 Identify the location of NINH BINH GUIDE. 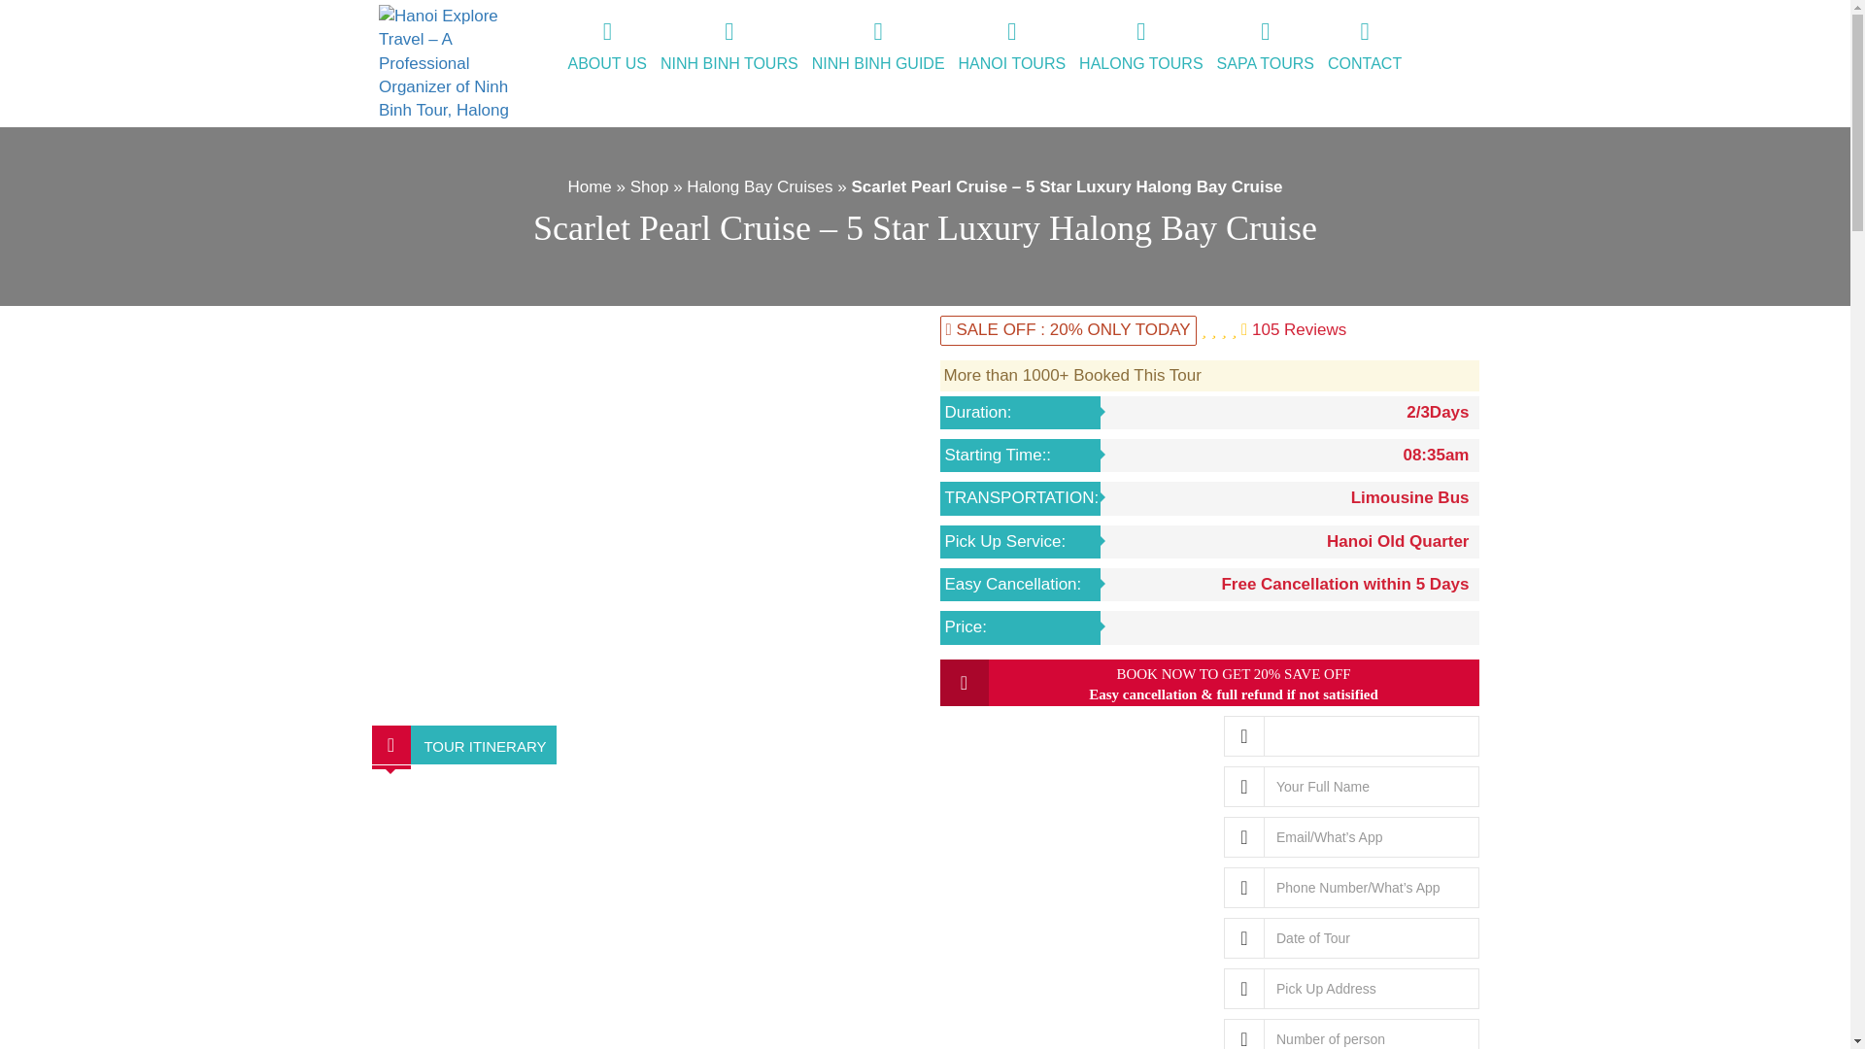
(878, 48).